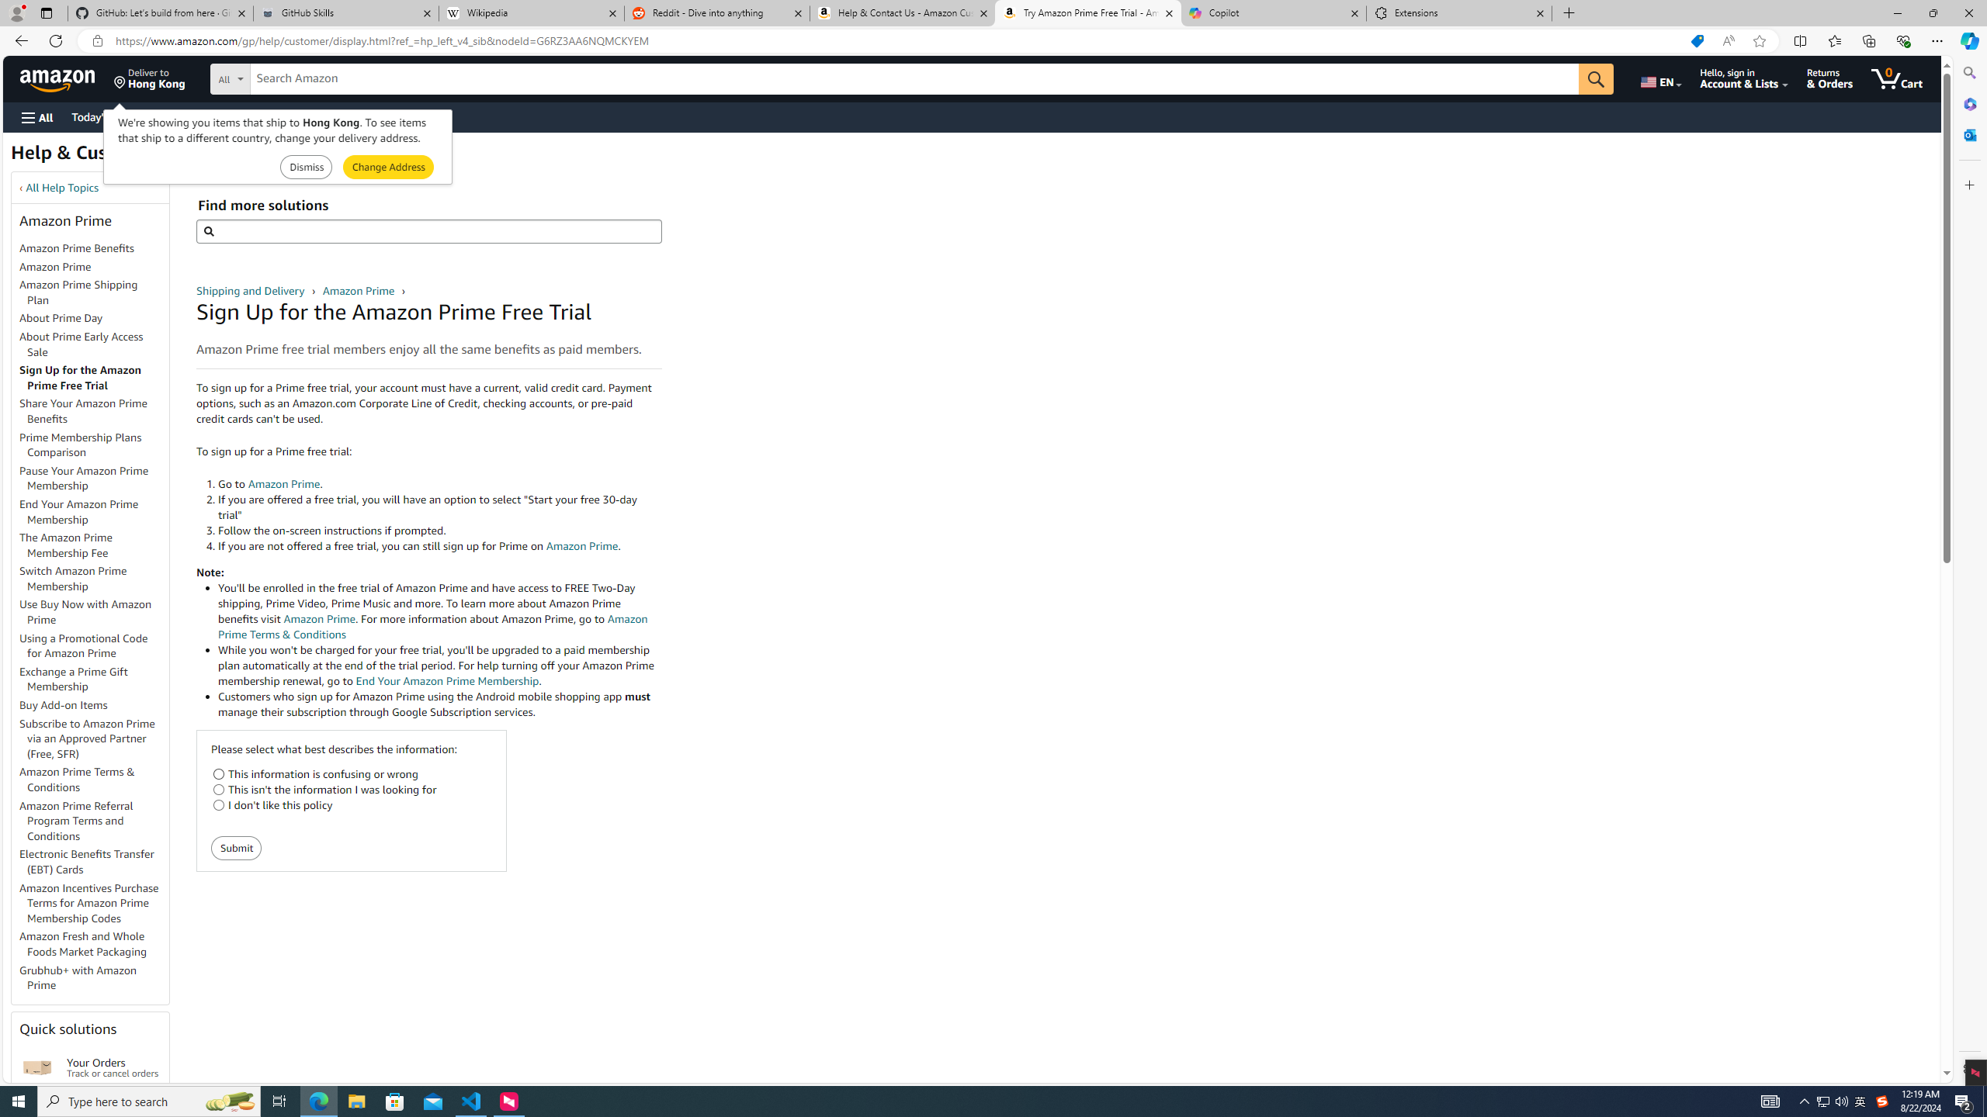 The height and width of the screenshot is (1117, 1987). What do you see at coordinates (83, 943) in the screenshot?
I see `Amazon Fresh and Whole Foods Market Packaging` at bounding box center [83, 943].